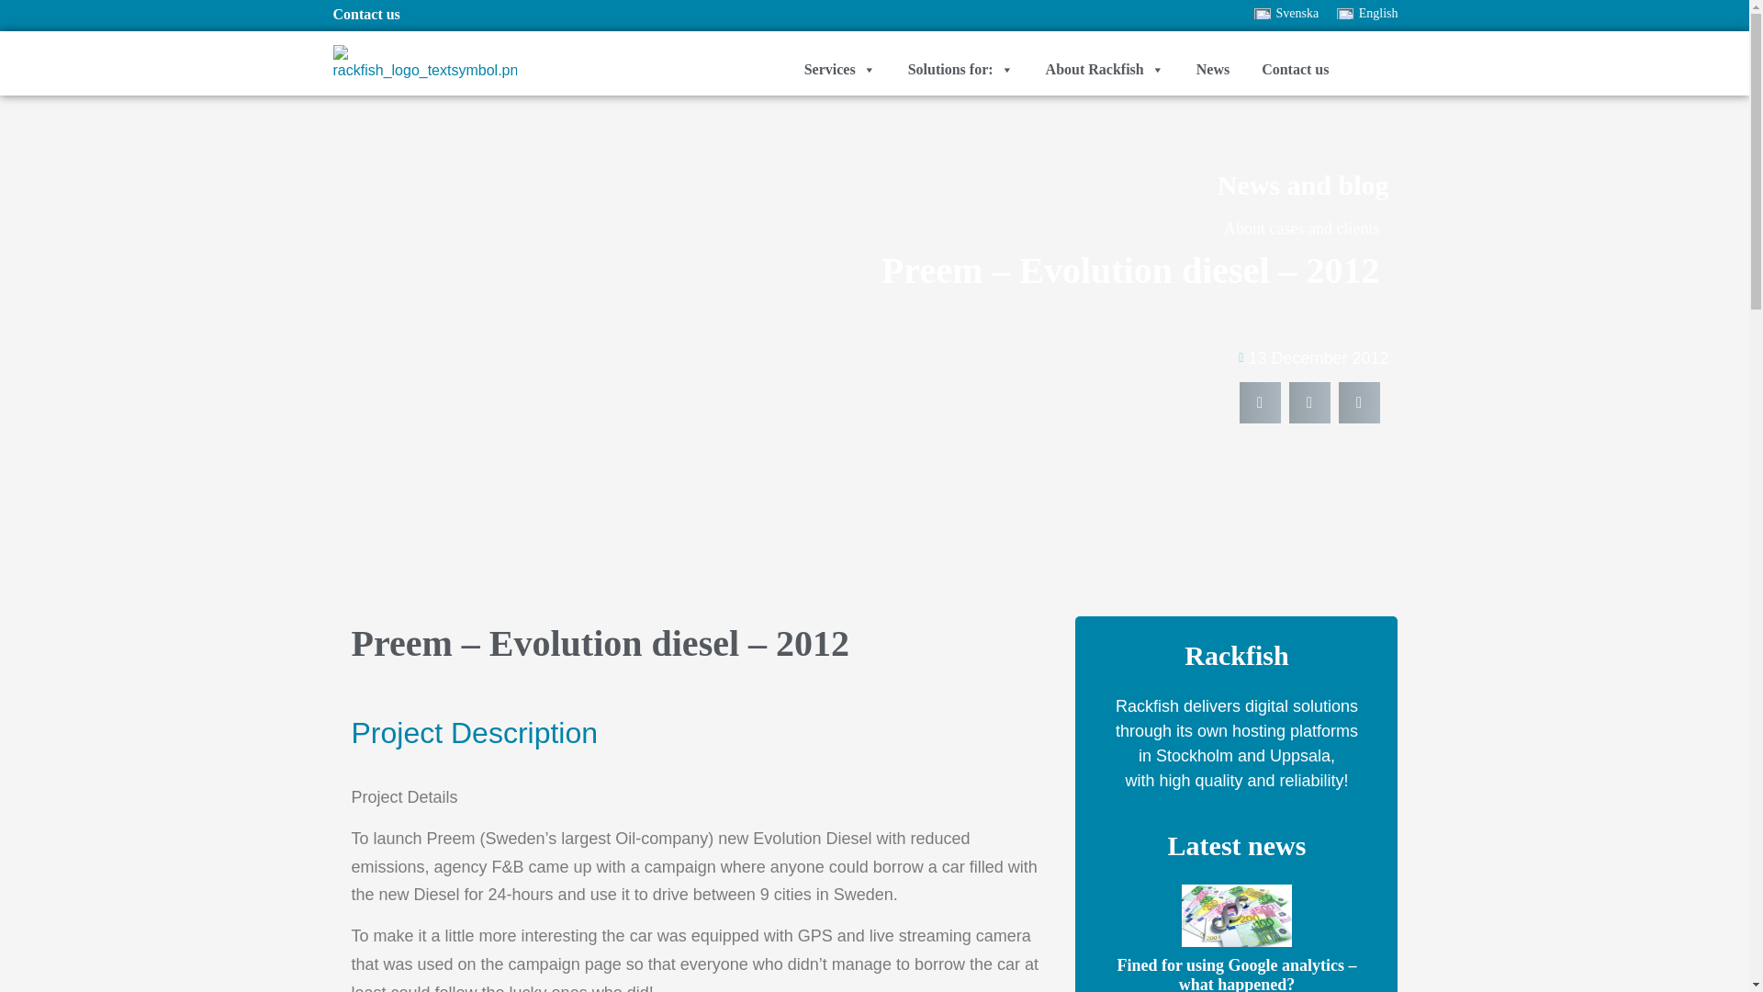 The image size is (1763, 992). Describe the element at coordinates (1366, 14) in the screenshot. I see `English` at that location.